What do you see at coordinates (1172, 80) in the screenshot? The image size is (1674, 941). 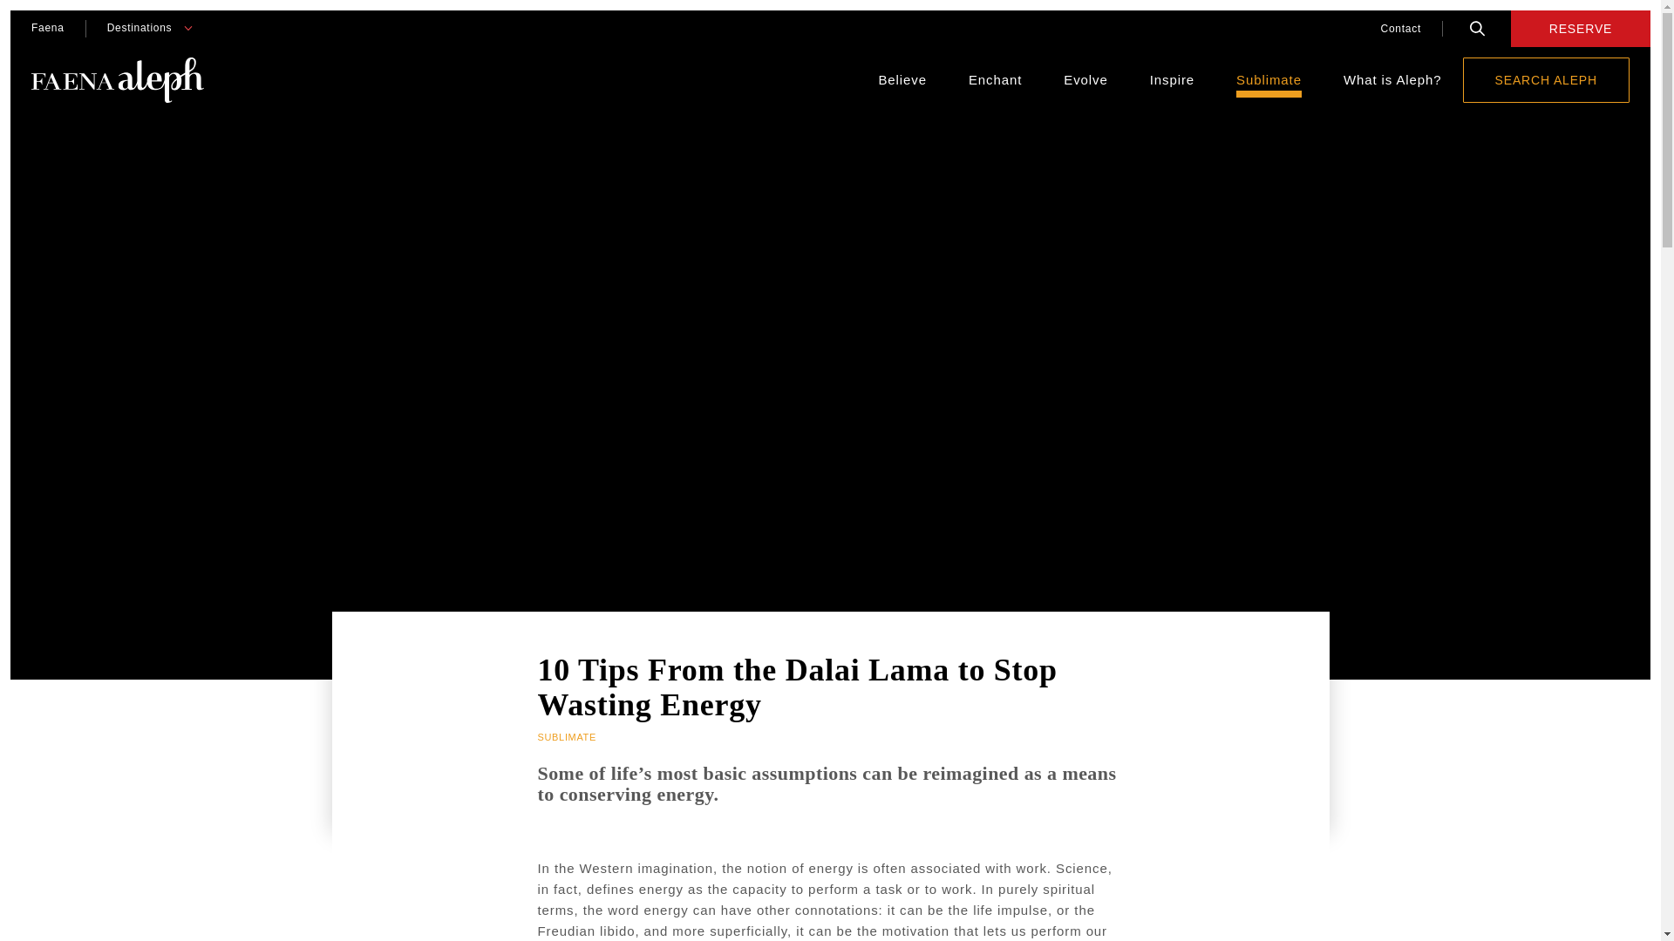 I see `Inspire` at bounding box center [1172, 80].